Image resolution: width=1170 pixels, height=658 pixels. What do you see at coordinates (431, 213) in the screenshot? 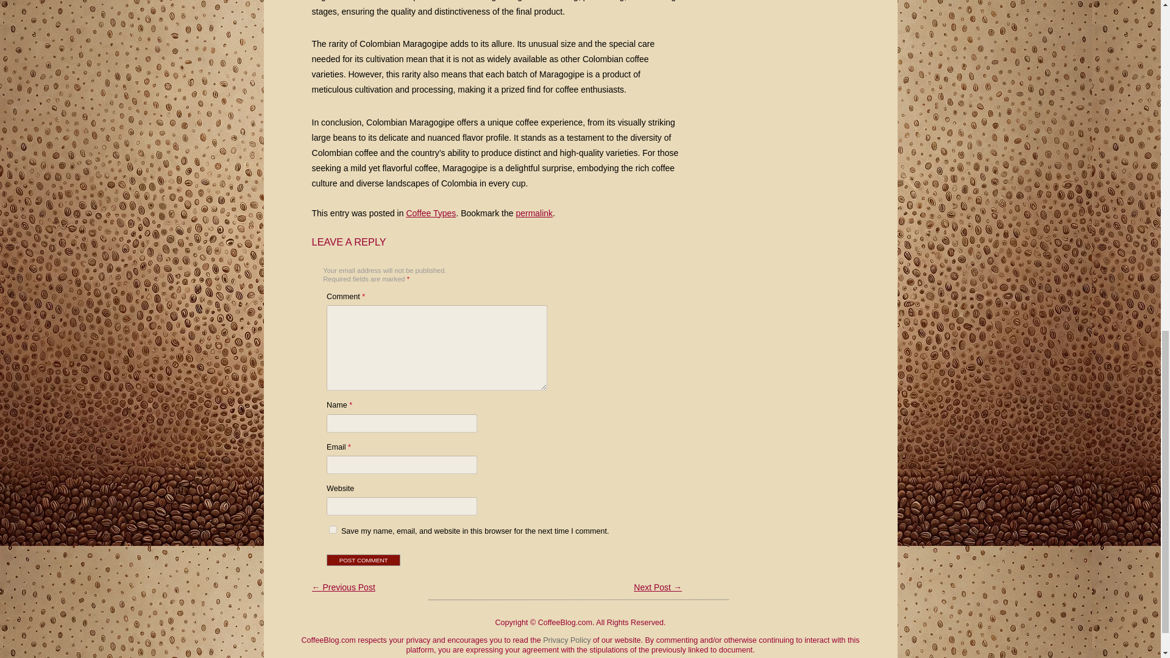
I see `Coffee Types` at bounding box center [431, 213].